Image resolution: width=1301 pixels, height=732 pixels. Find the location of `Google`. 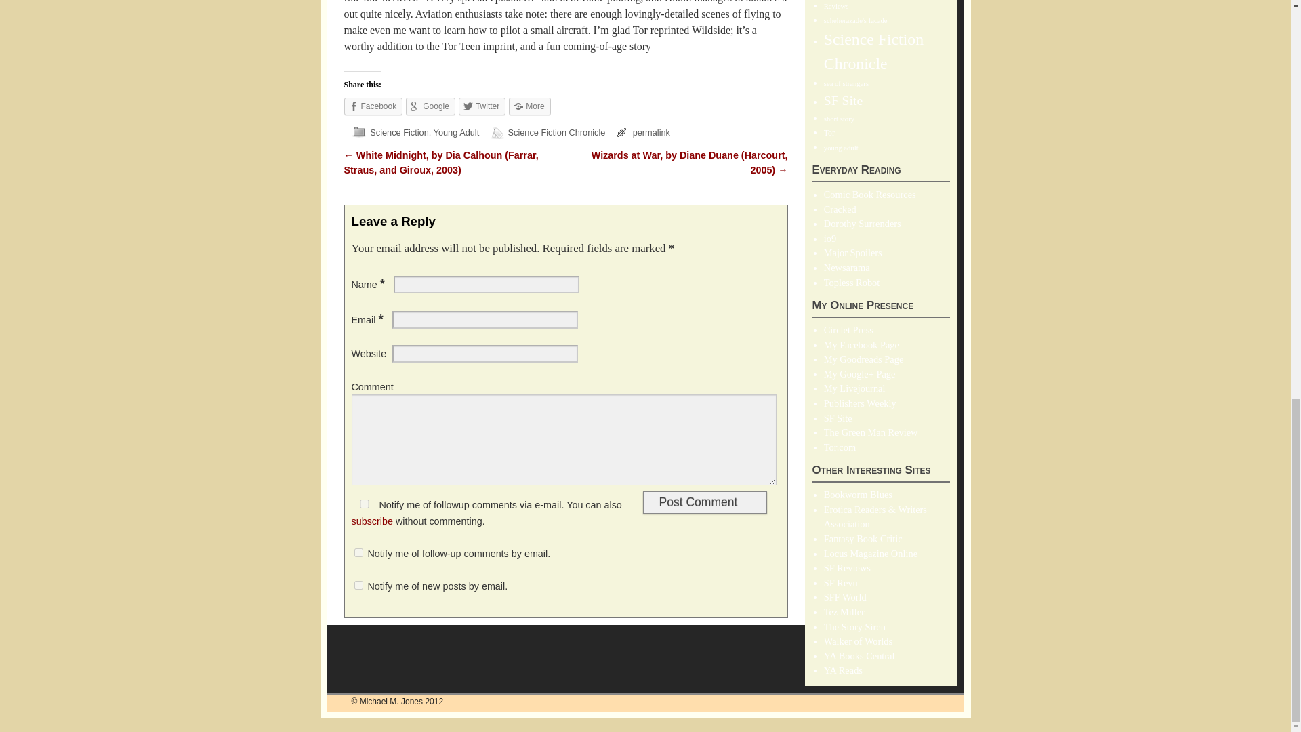

Google is located at coordinates (431, 106).